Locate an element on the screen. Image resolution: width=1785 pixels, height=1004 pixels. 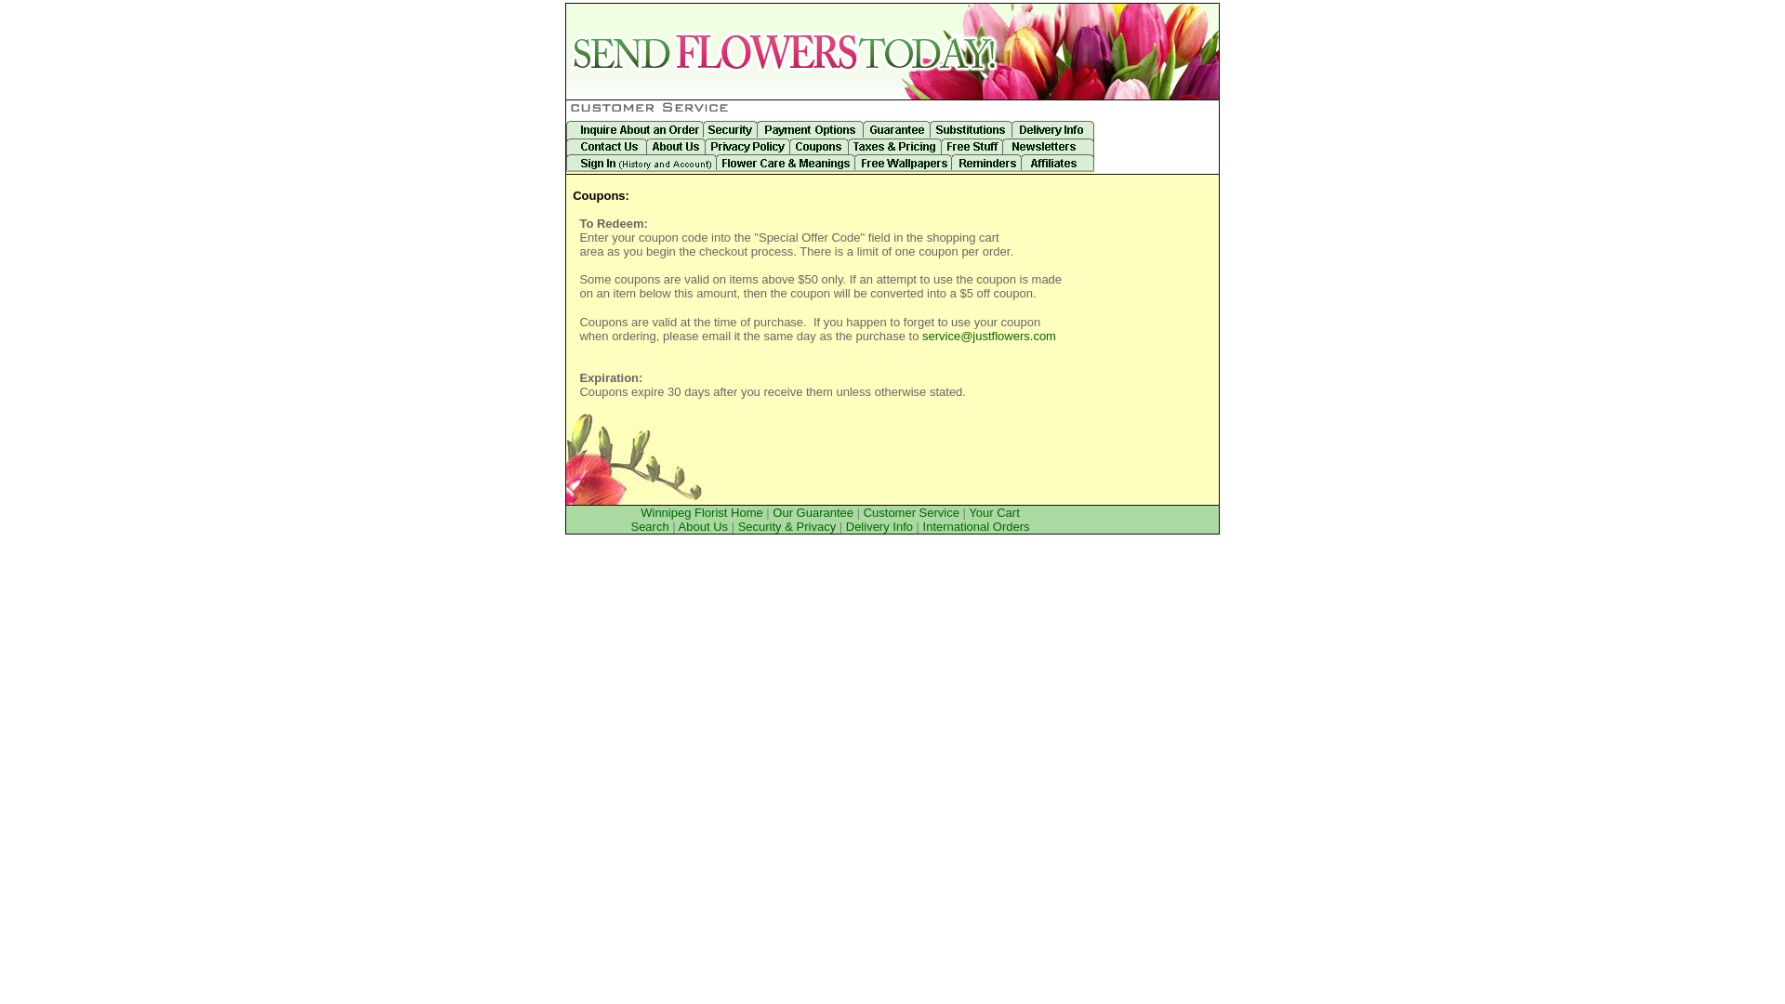
Winnipeg Florist Home is located at coordinates (702, 513).